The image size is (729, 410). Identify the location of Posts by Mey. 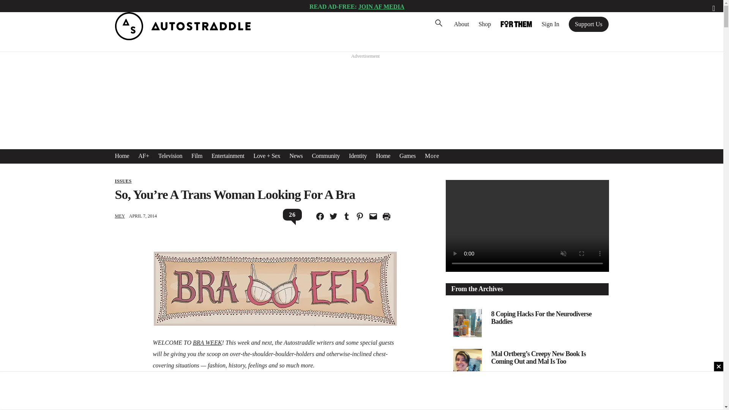
(119, 216).